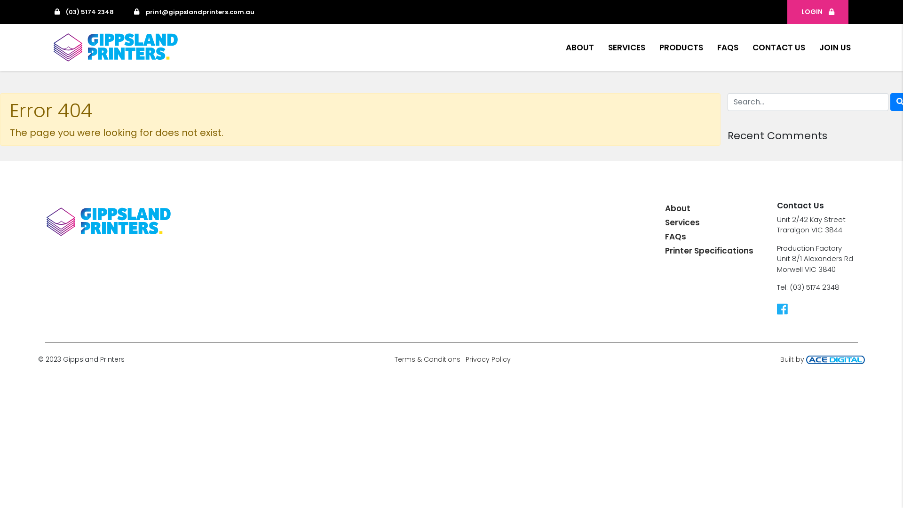 The width and height of the screenshot is (903, 508). I want to click on About, so click(678, 208).